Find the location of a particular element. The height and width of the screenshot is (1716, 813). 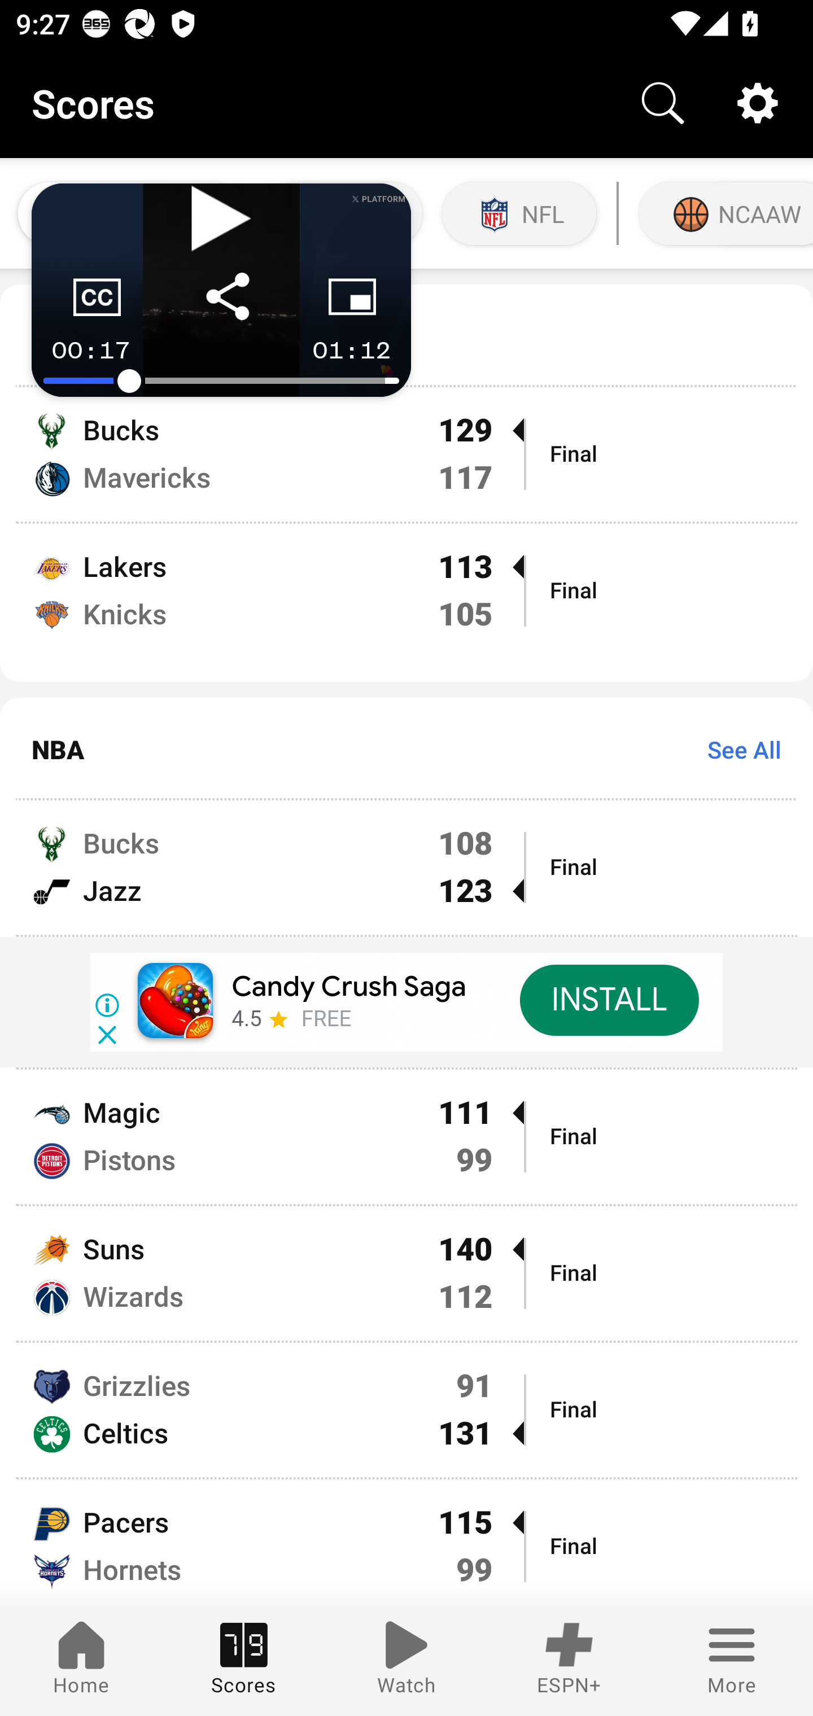

More is located at coordinates (732, 1661).